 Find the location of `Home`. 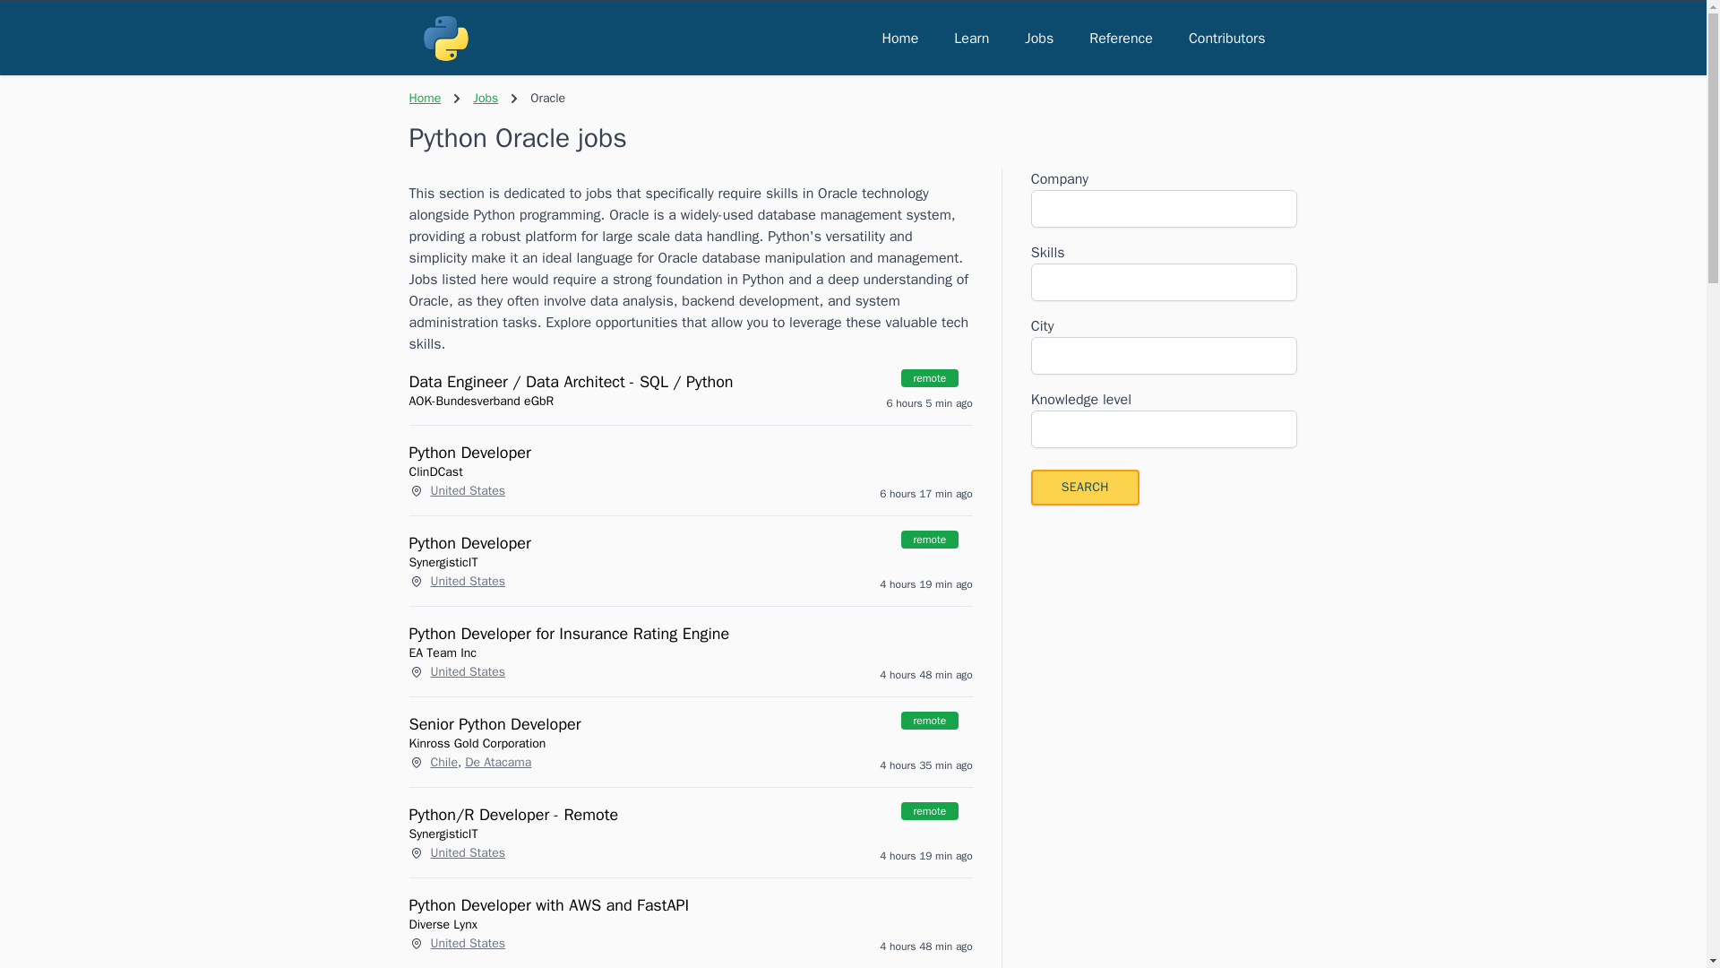

Home is located at coordinates (425, 99).